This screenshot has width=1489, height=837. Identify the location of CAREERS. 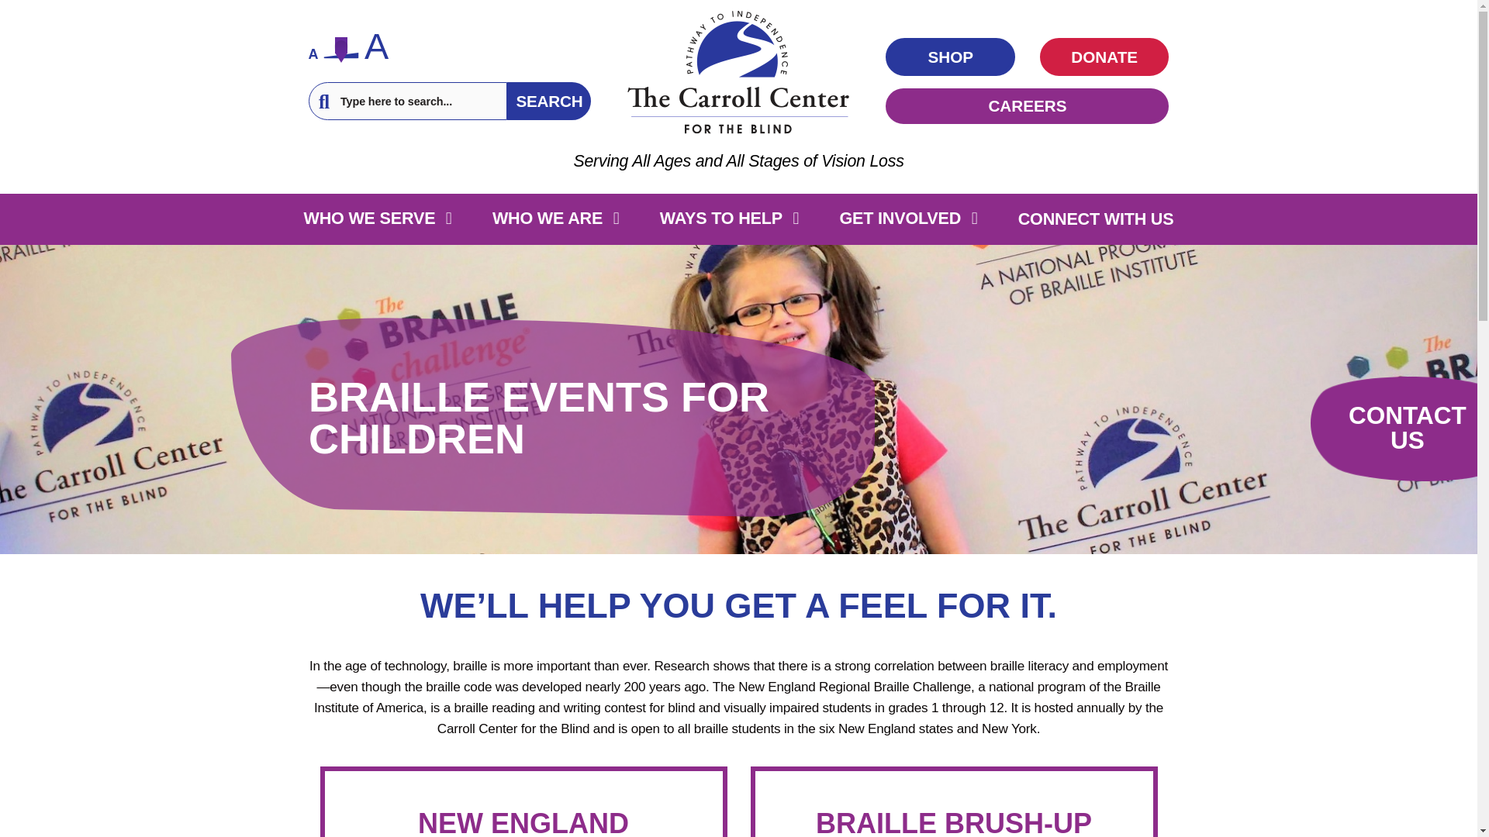
(1027, 105).